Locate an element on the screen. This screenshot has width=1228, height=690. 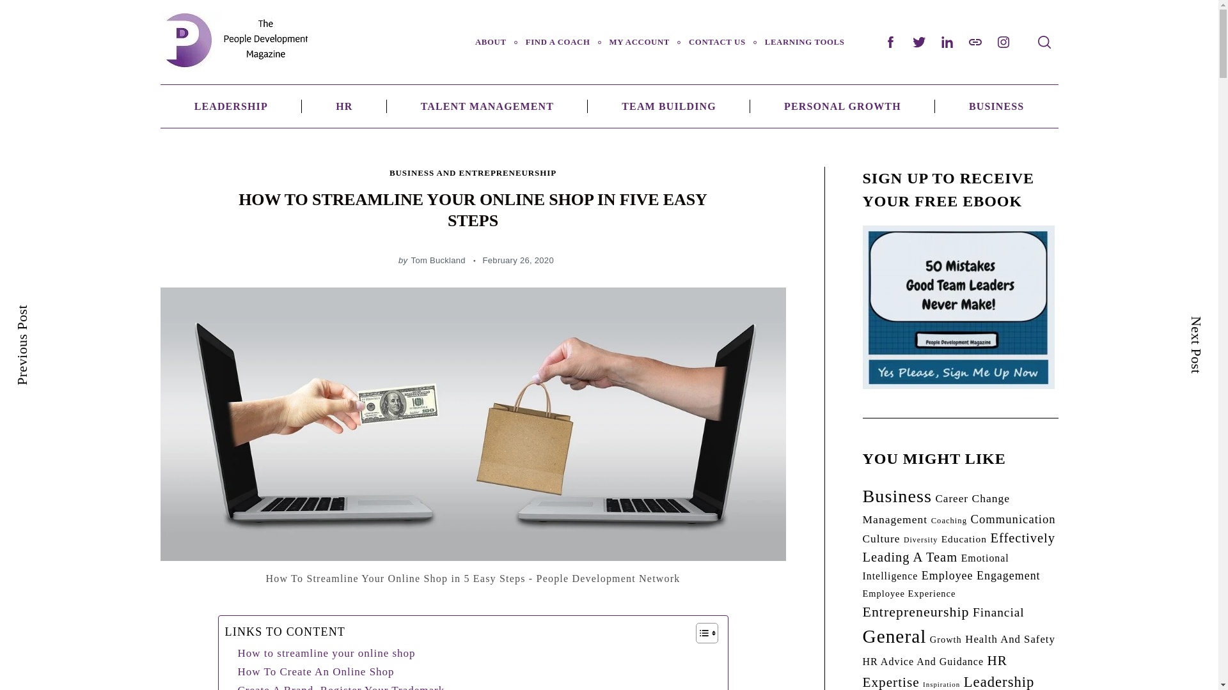
PINTEREST is located at coordinates (974, 42).